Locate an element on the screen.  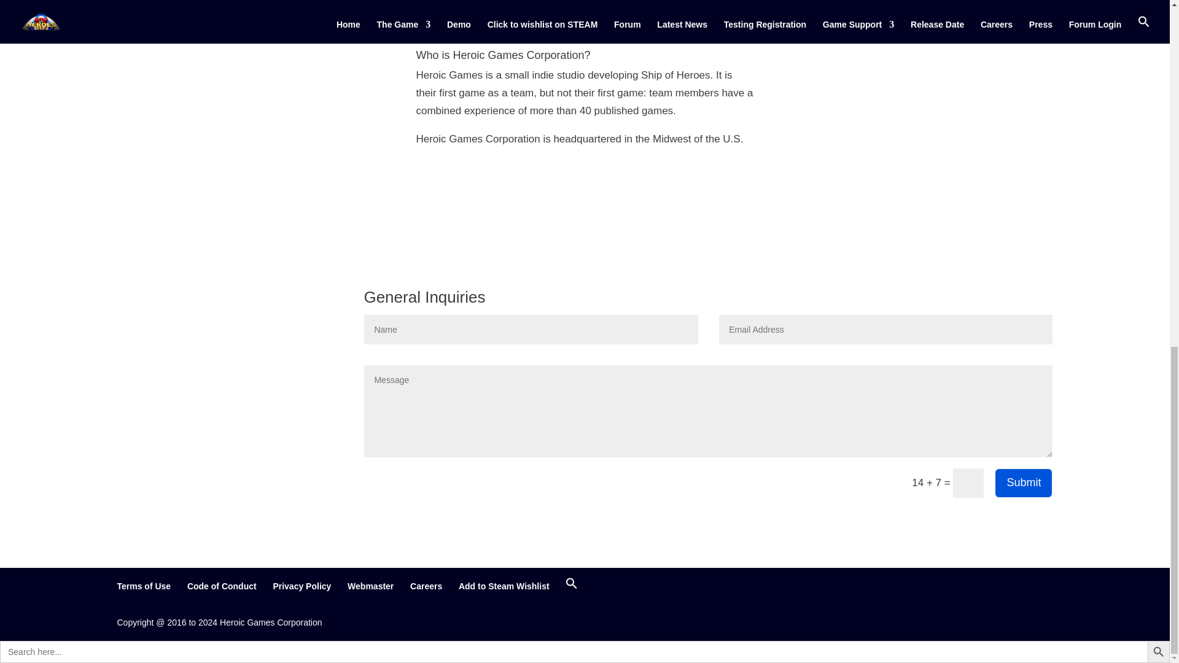
Careers is located at coordinates (426, 586).